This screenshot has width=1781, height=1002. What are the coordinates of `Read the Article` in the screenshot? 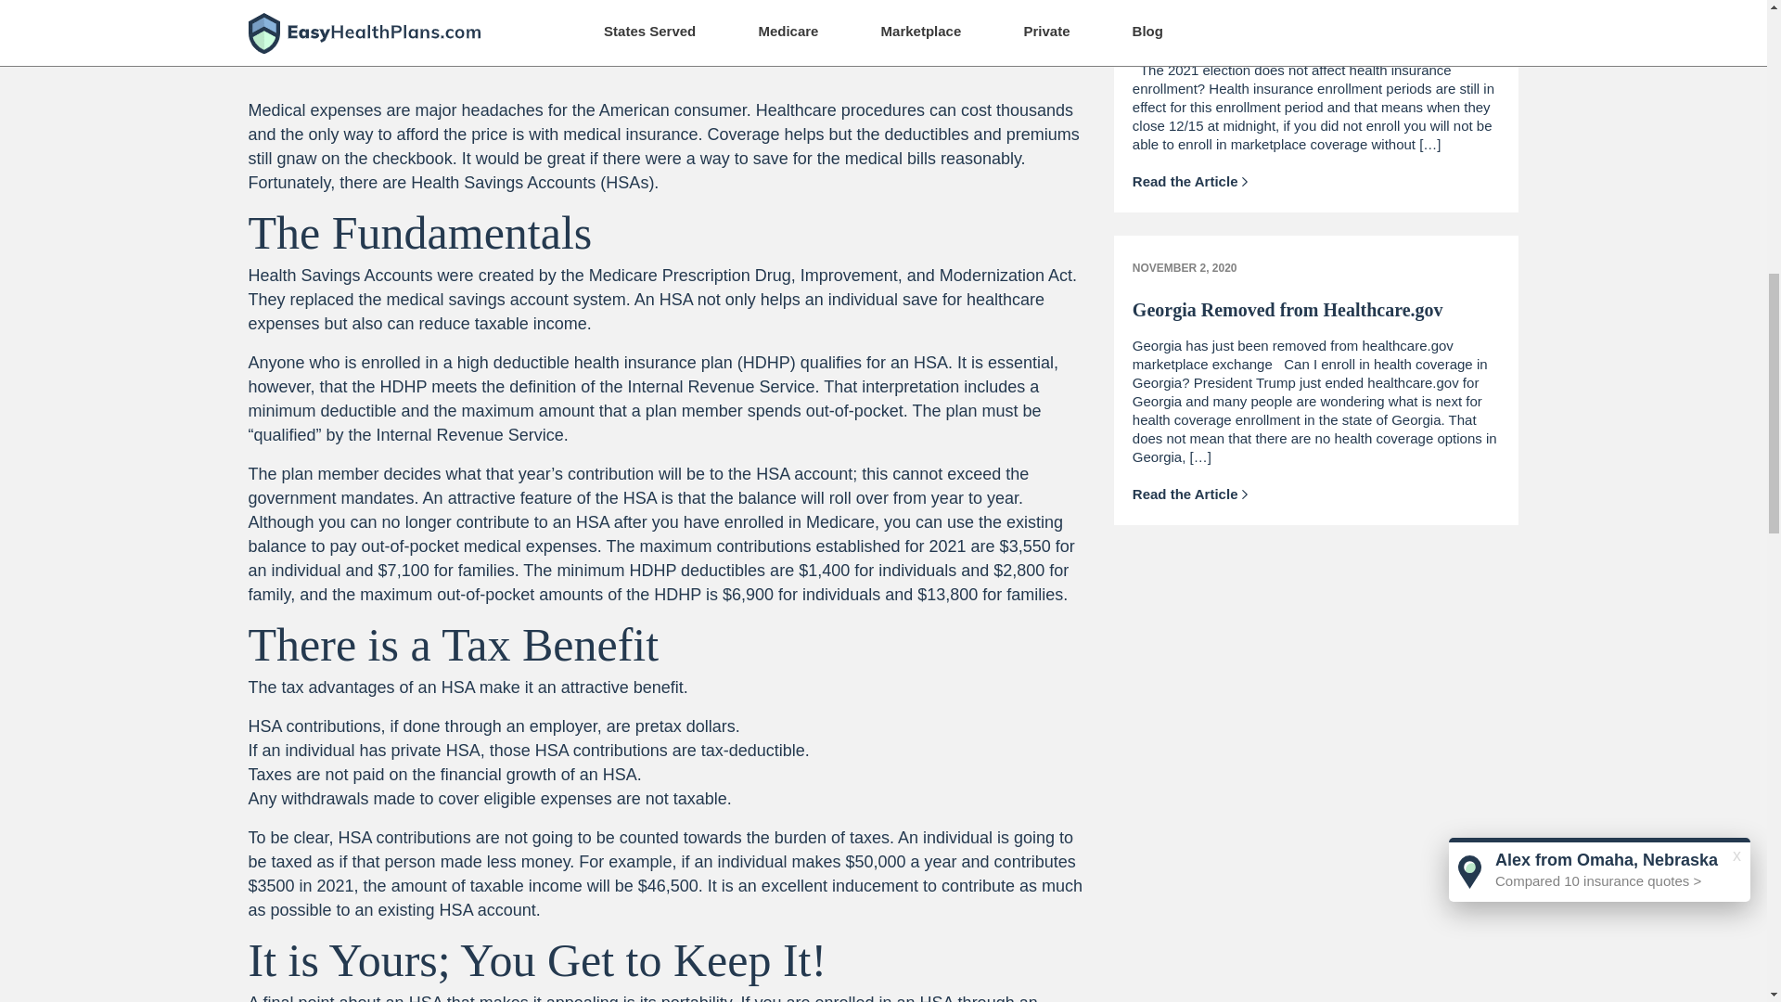 It's located at (1190, 181).